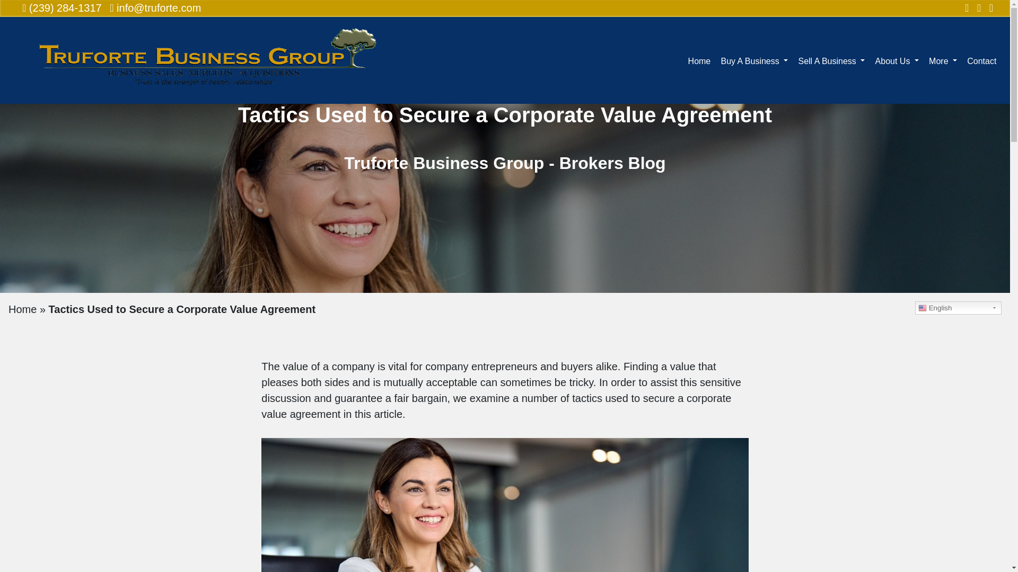  Describe the element at coordinates (943, 60) in the screenshot. I see `More` at that location.